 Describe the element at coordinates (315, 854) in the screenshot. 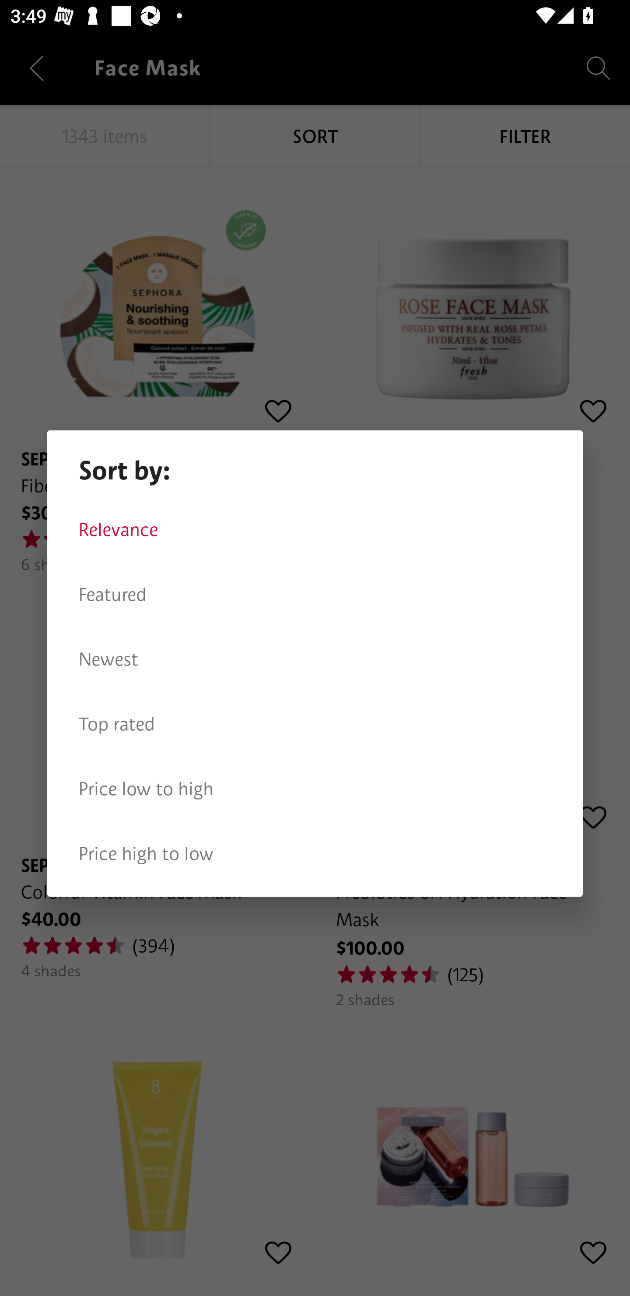

I see `Price high to low` at that location.